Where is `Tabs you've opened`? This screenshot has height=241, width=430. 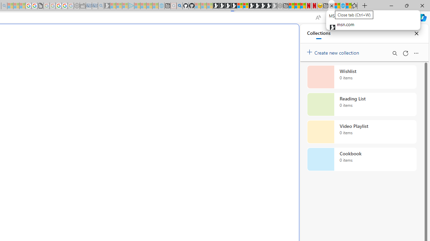
Tabs you've opened is located at coordinates (93, 89).